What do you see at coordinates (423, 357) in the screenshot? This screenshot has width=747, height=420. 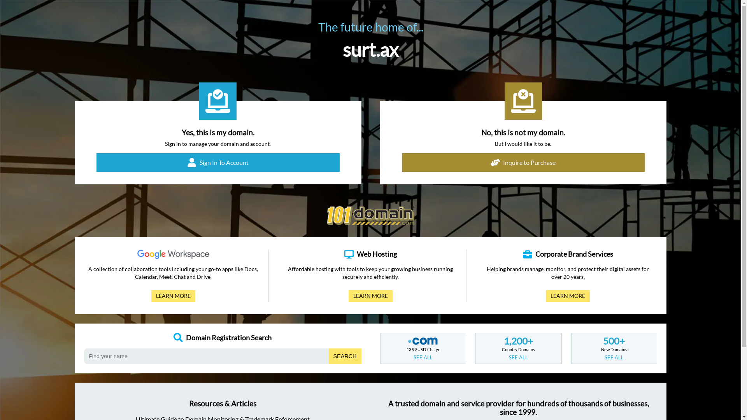 I see `SEE ALL` at bounding box center [423, 357].